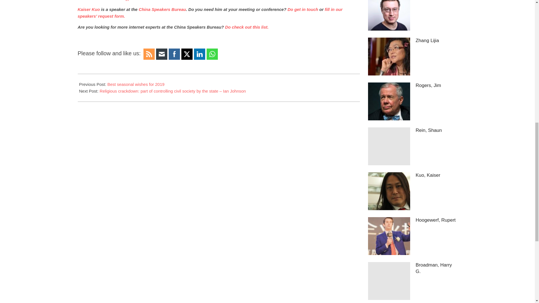  I want to click on RSS, so click(149, 54).